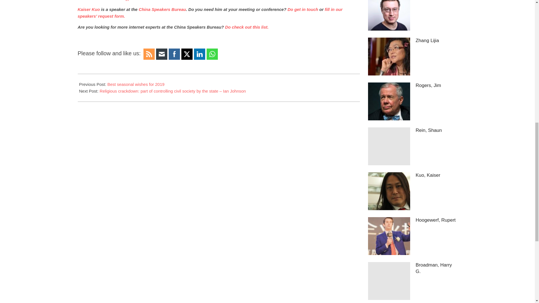  I want to click on RSS, so click(149, 54).